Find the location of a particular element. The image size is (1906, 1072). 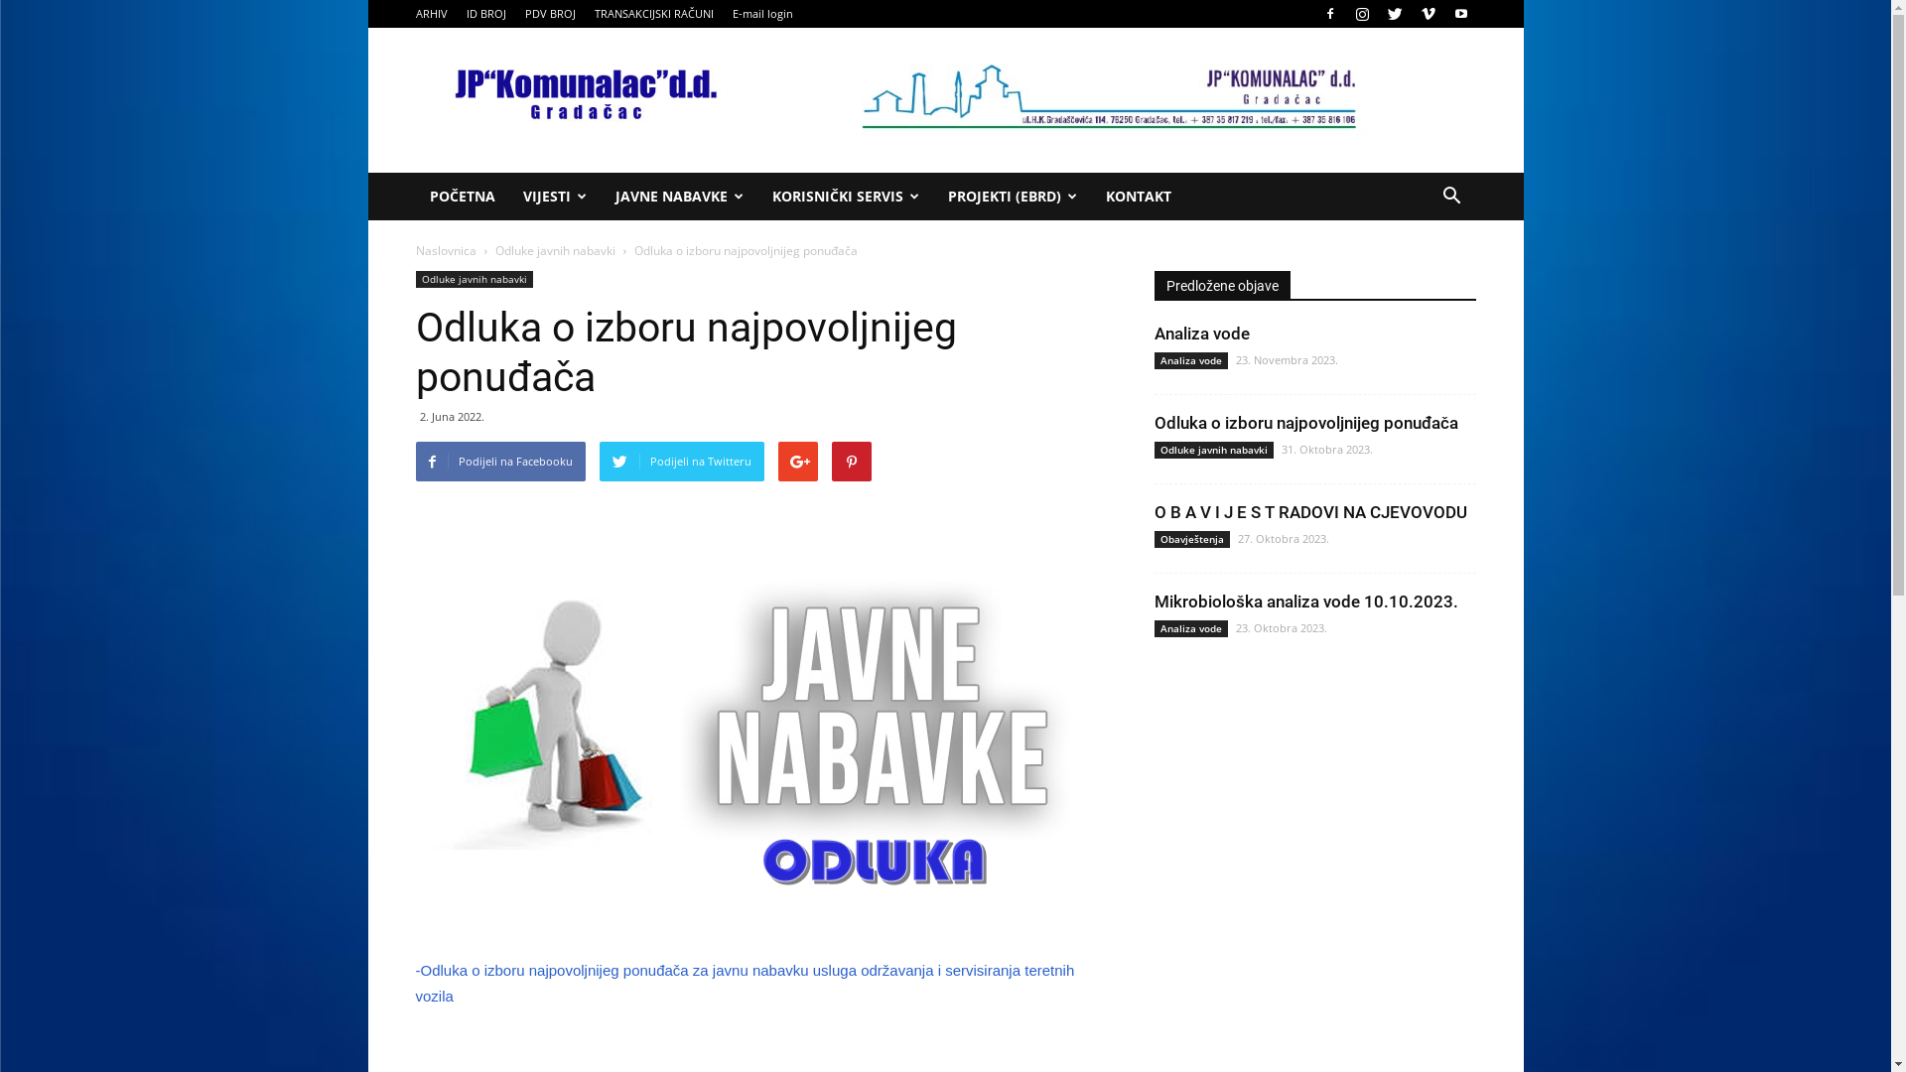

Analiza vode is located at coordinates (1201, 334).